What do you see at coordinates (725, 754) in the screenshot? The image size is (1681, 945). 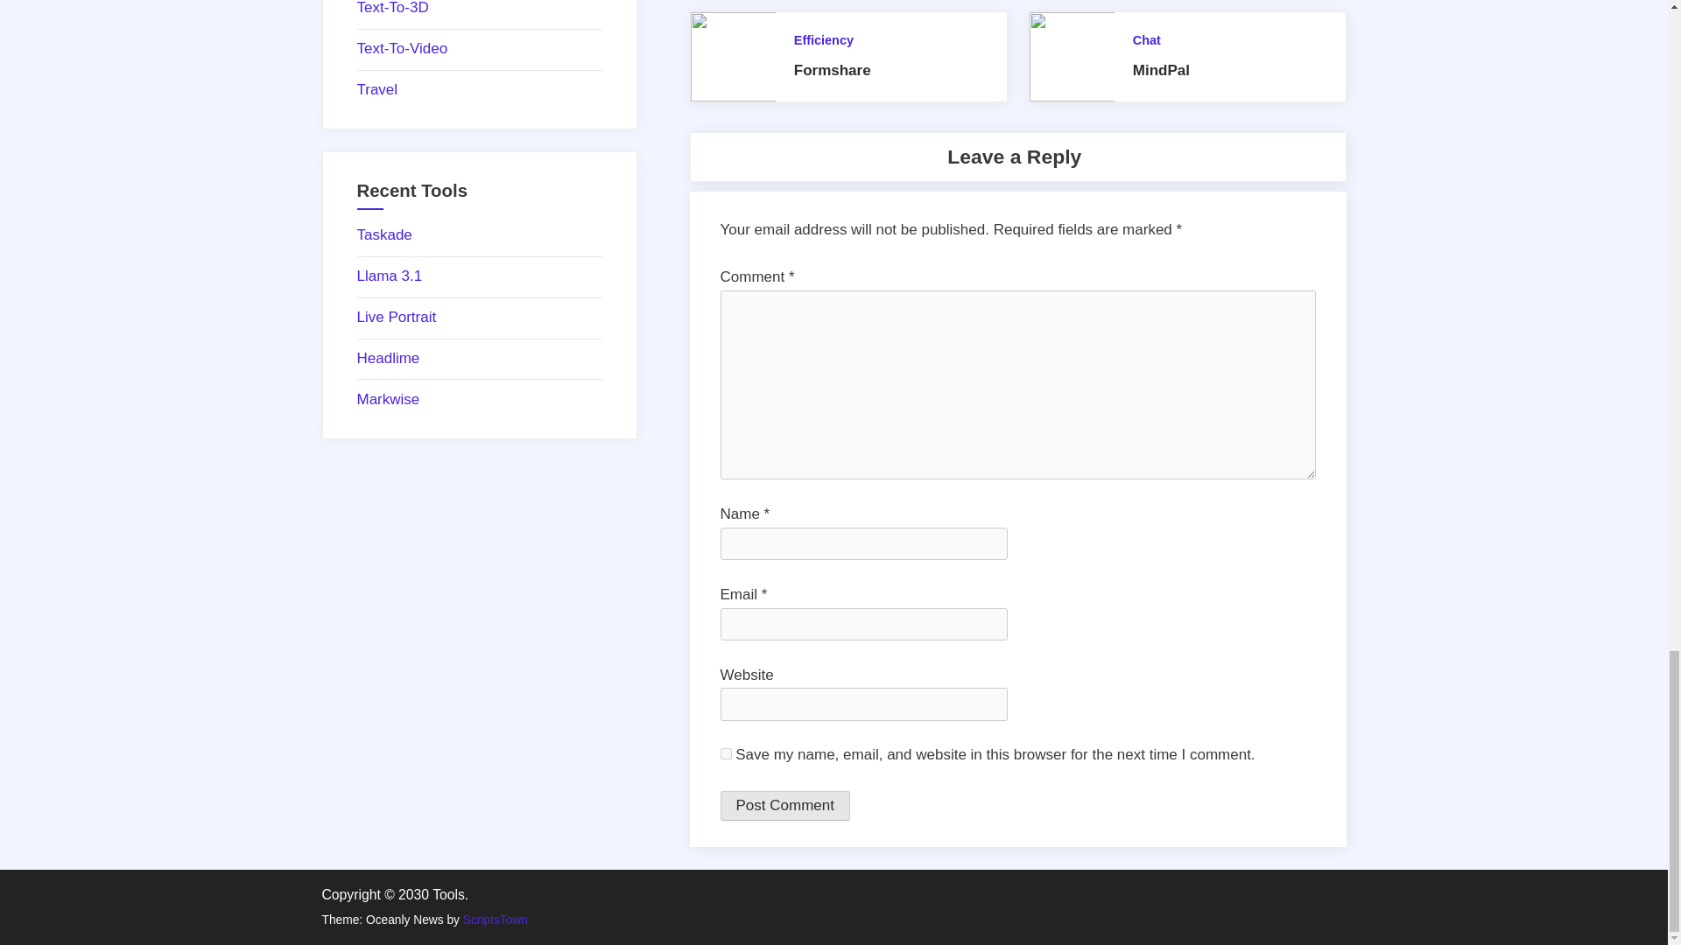 I see `yes` at bounding box center [725, 754].